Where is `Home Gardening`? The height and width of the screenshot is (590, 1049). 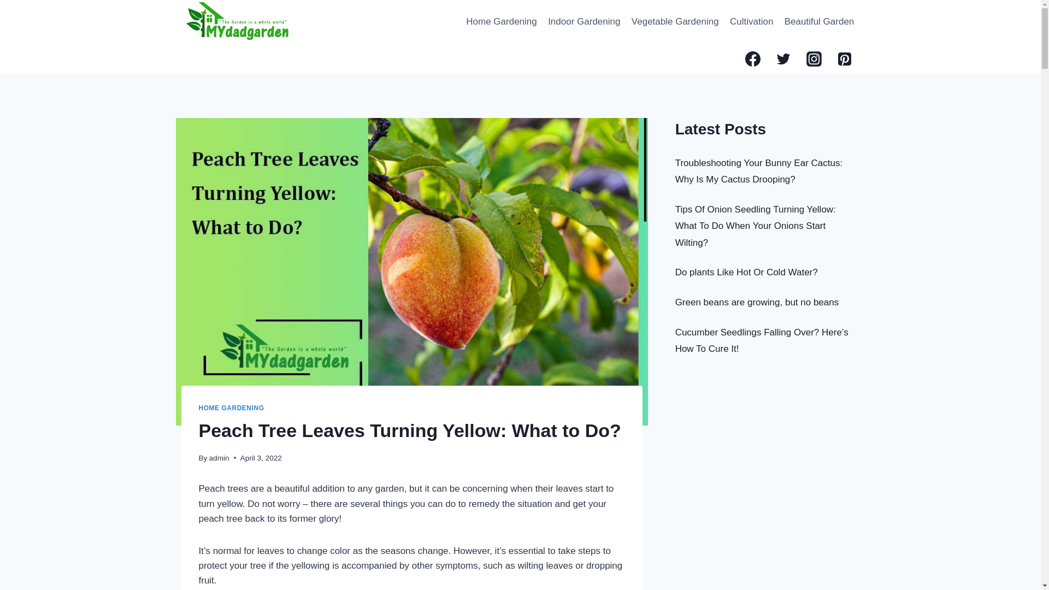
Home Gardening is located at coordinates (501, 22).